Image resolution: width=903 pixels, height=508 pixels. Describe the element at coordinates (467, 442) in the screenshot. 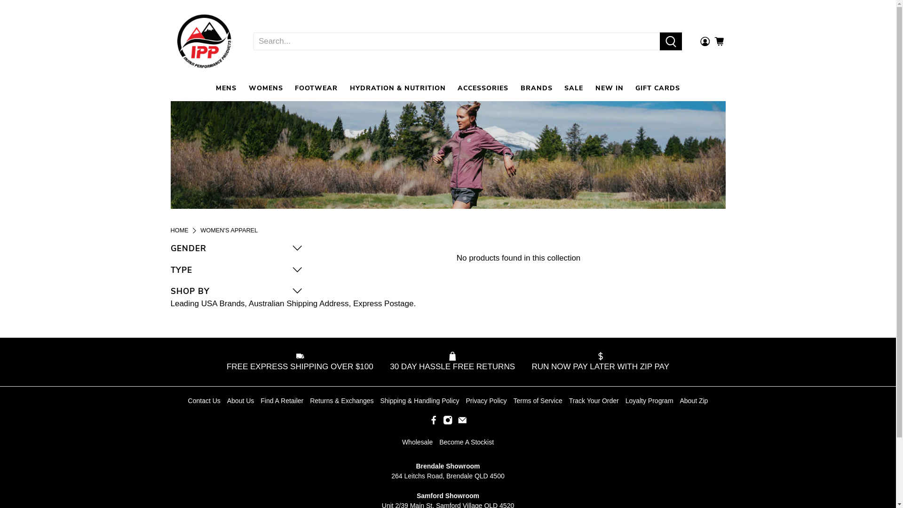

I see `Become A Stockist` at that location.